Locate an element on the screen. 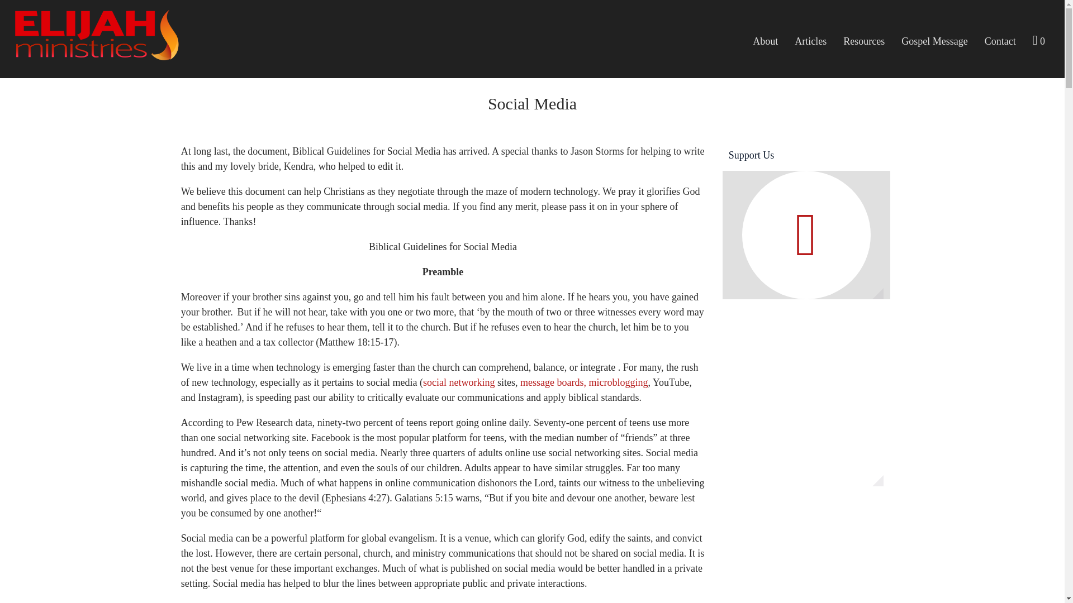 Image resolution: width=1073 pixels, height=603 pixels. Gospel Message is located at coordinates (934, 41).